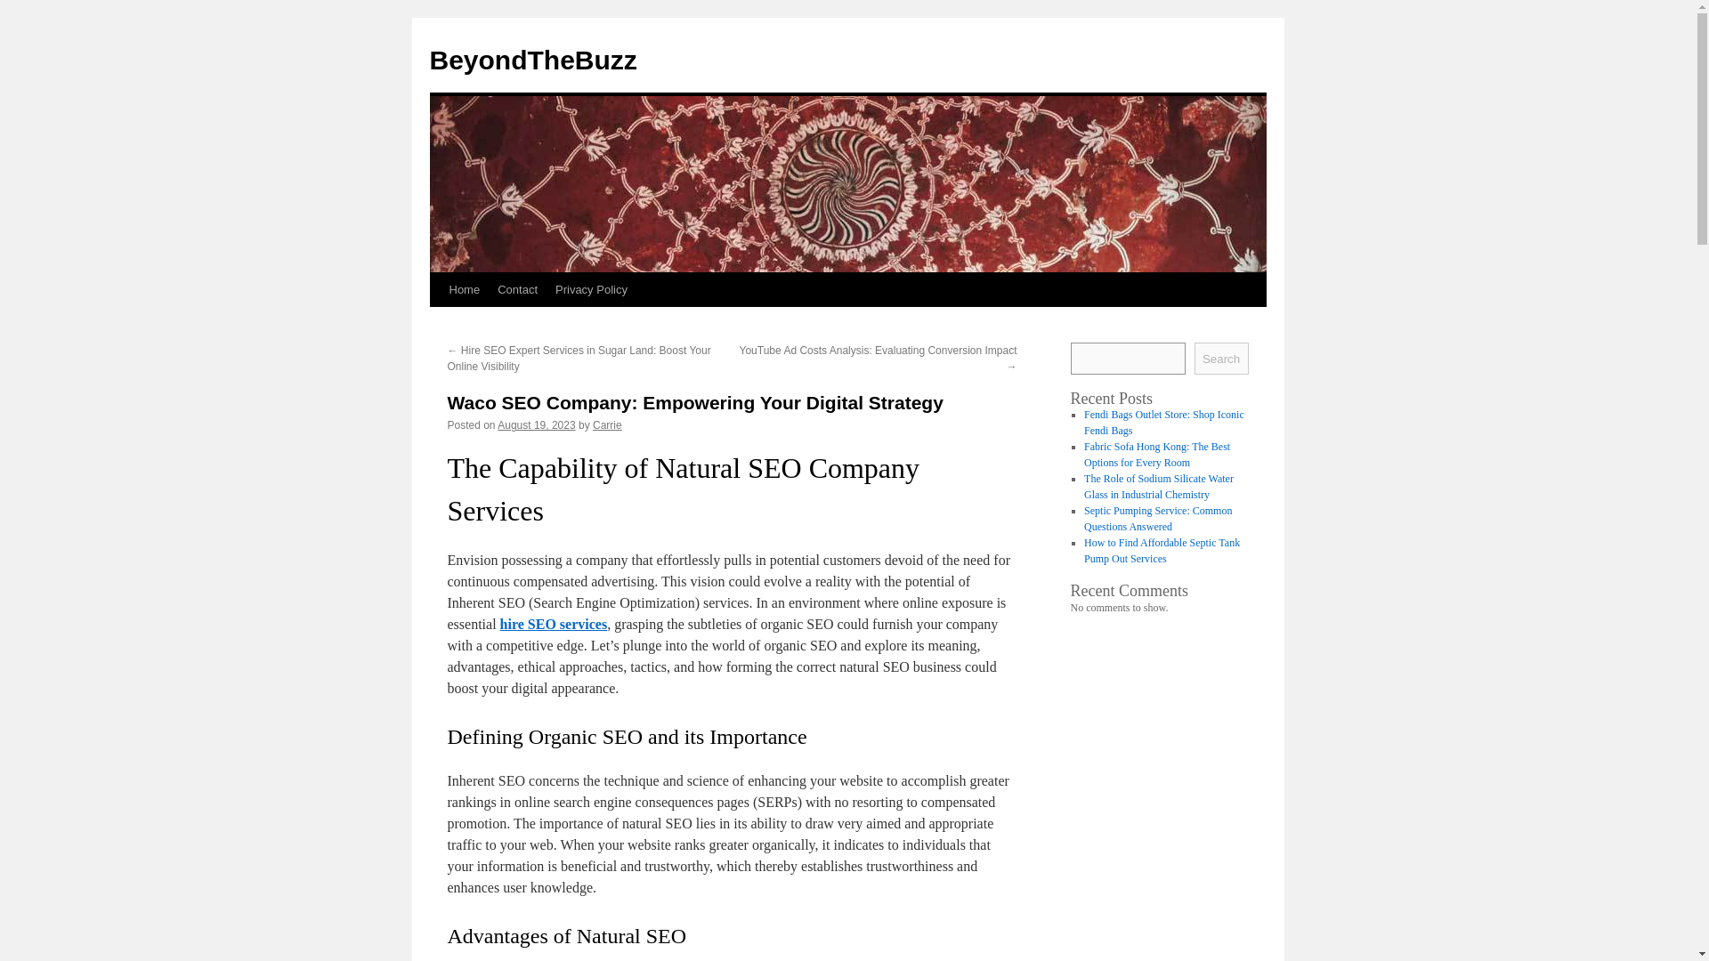 Image resolution: width=1709 pixels, height=961 pixels. I want to click on Home, so click(464, 289).